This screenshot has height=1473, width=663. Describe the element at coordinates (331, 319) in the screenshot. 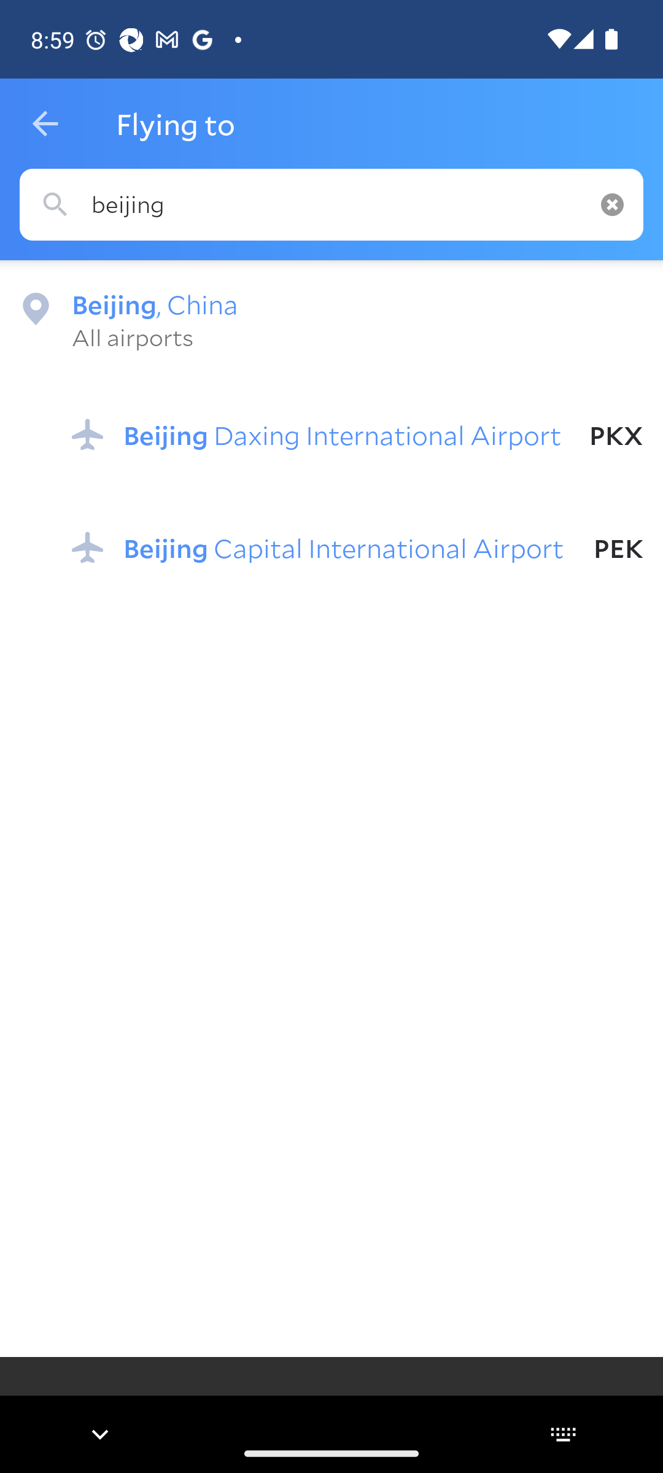

I see `Beijing, China All airports` at that location.